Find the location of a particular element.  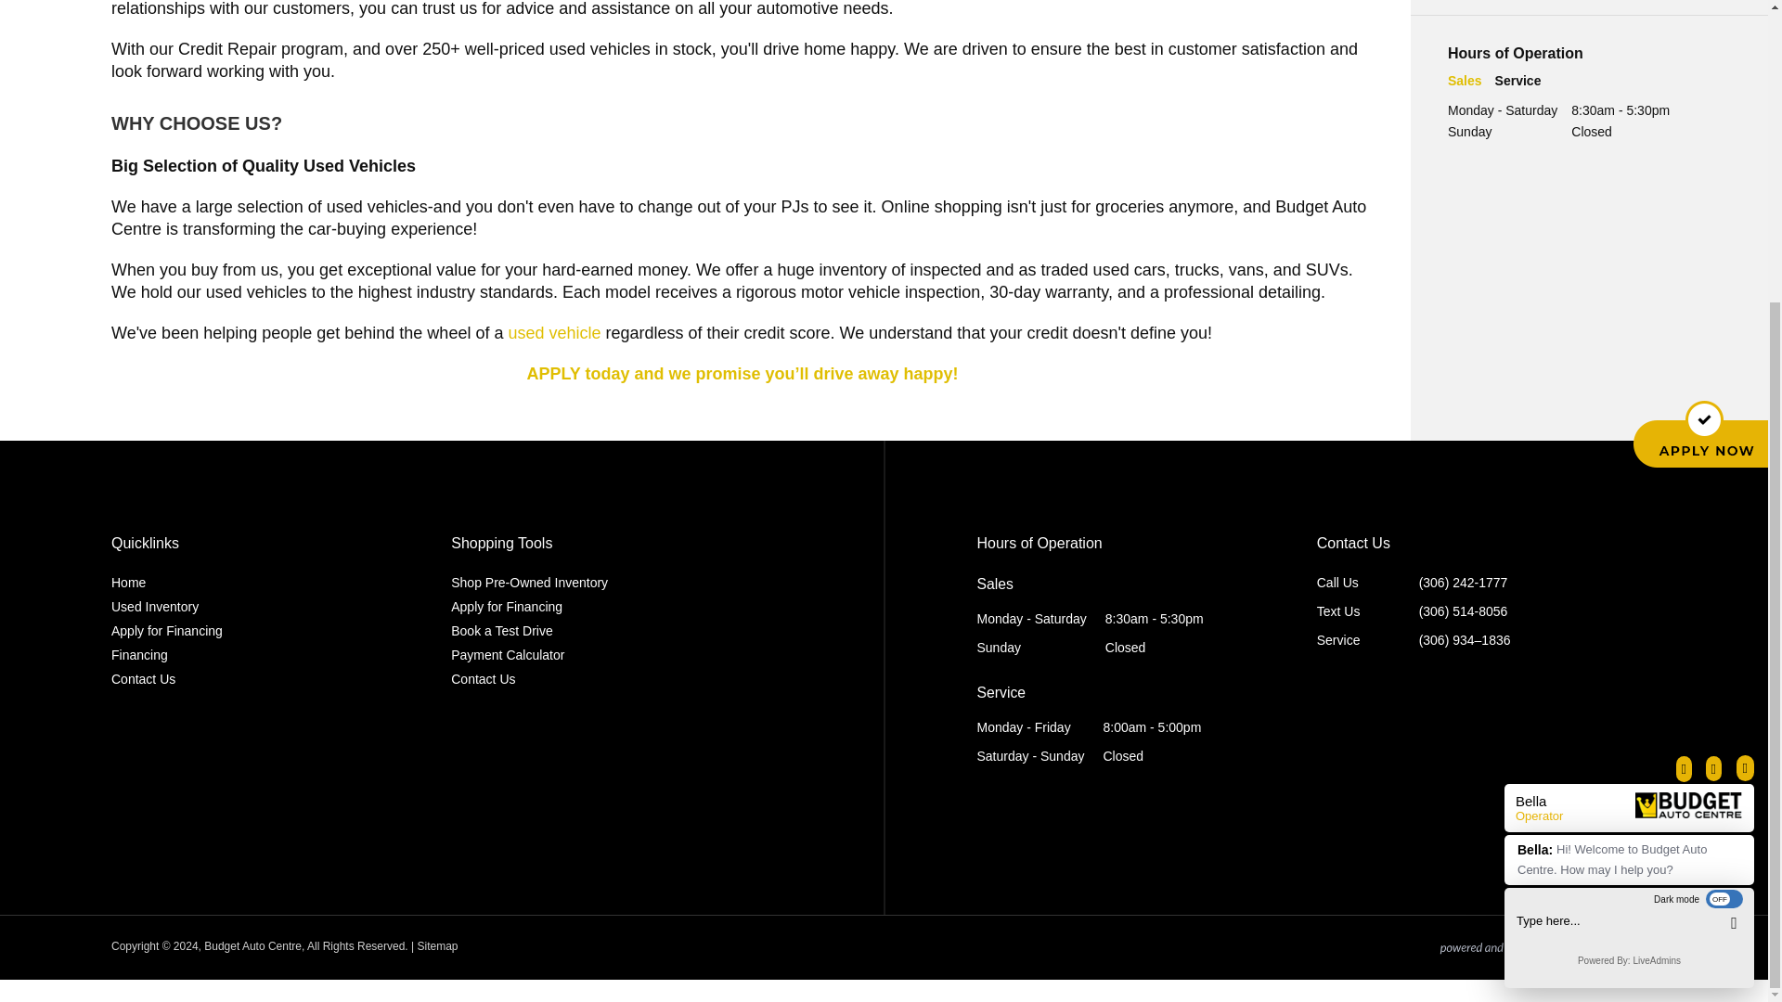

Used Inventory is located at coordinates (280, 607).